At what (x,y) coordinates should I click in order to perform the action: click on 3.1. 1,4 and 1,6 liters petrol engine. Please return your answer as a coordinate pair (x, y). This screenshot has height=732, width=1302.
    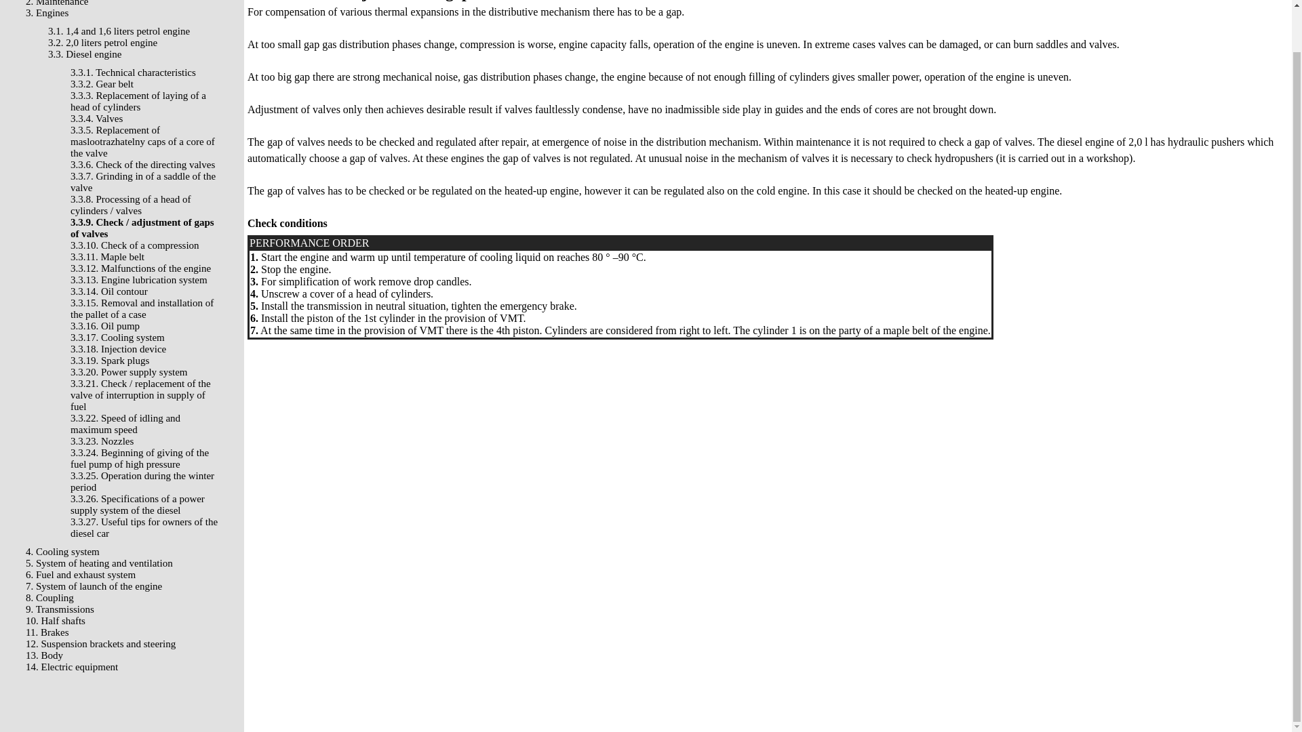
    Looking at the image, I should click on (119, 31).